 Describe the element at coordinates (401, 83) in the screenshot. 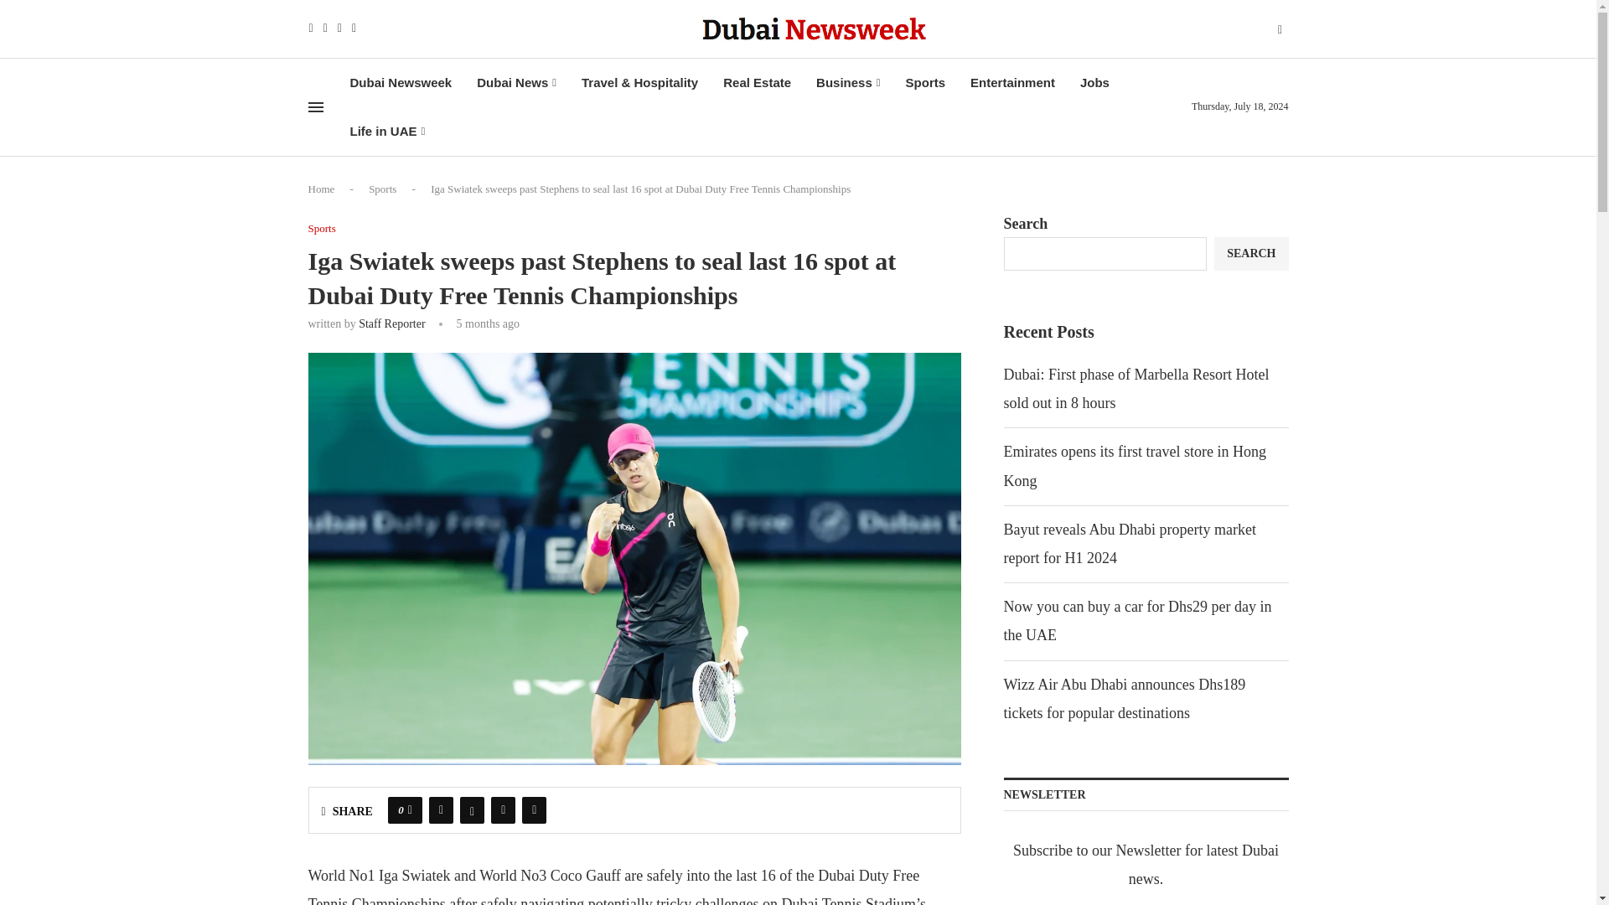

I see `Dubai Newsweek` at that location.